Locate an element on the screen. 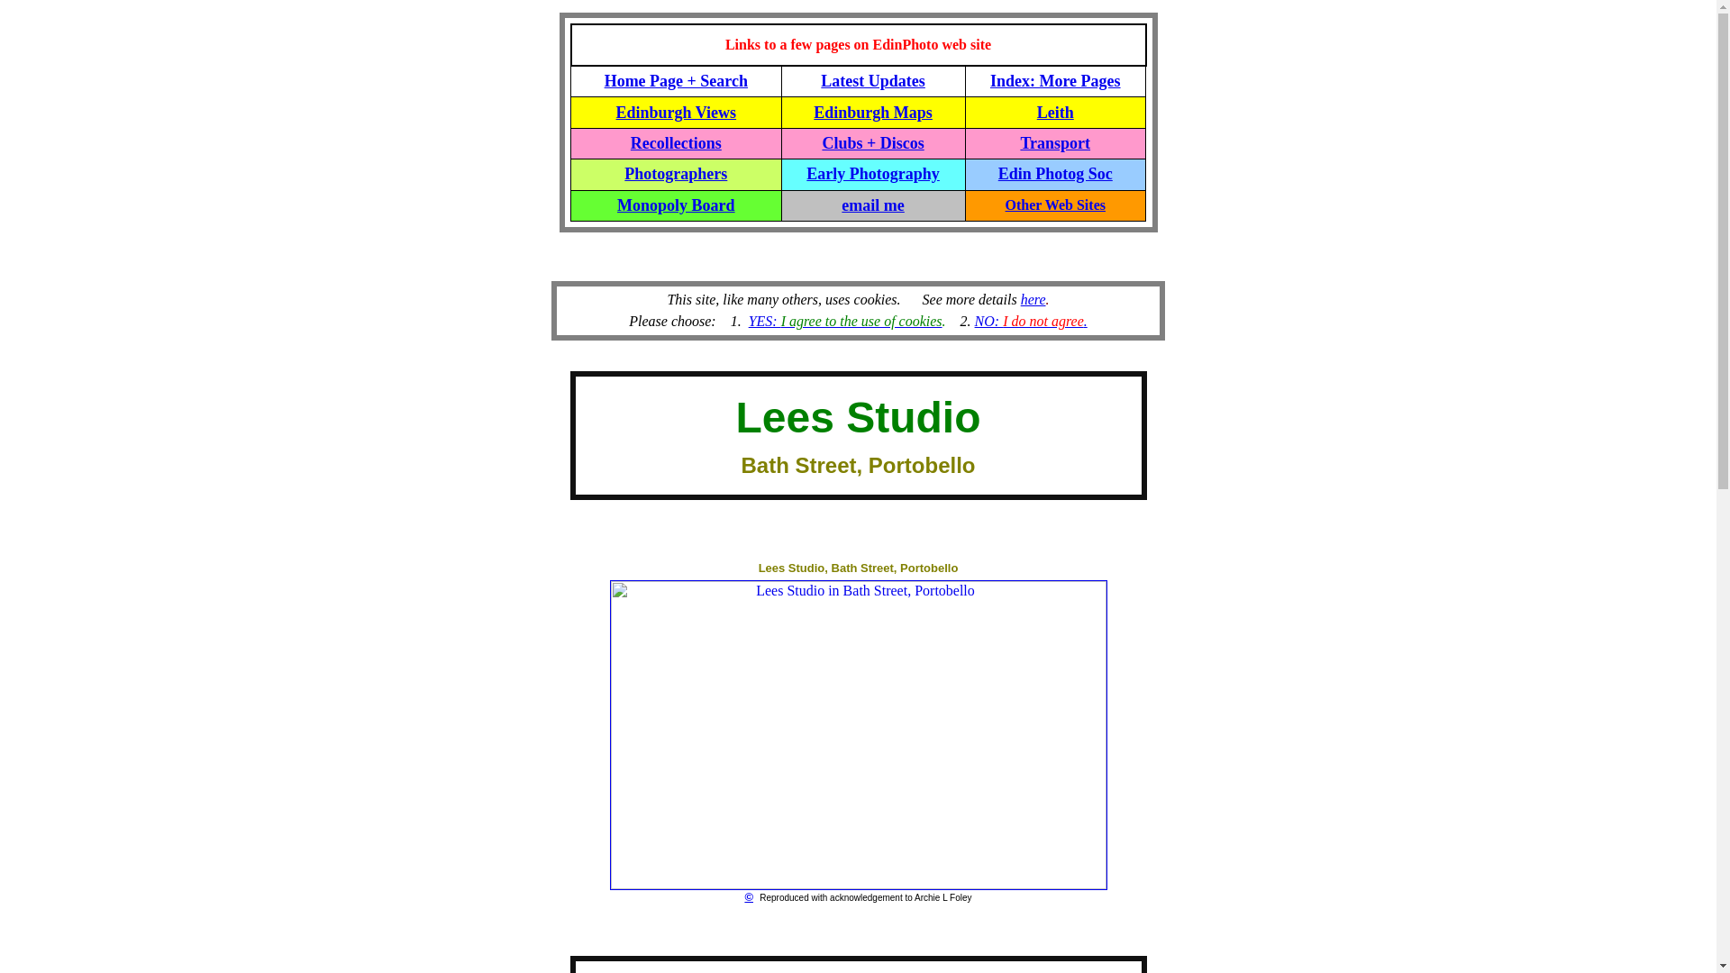 The width and height of the screenshot is (1730, 973). Edinburgh Views is located at coordinates (676, 112).